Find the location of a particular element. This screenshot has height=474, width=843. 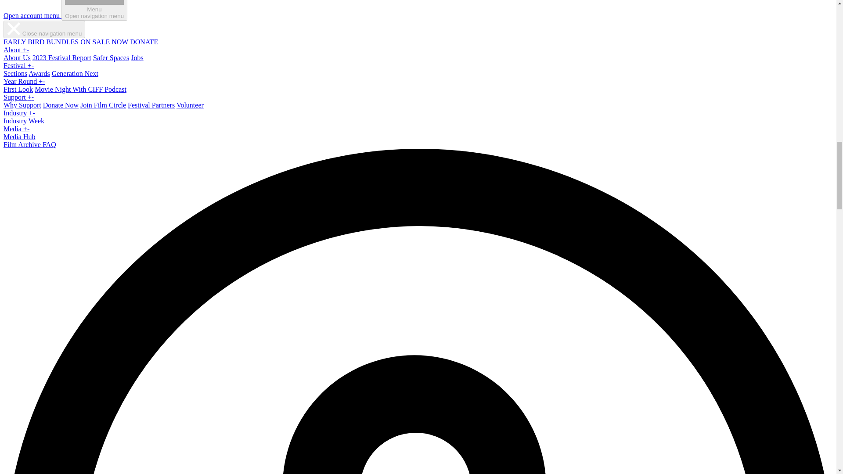

Festival Partners is located at coordinates (44, 29).